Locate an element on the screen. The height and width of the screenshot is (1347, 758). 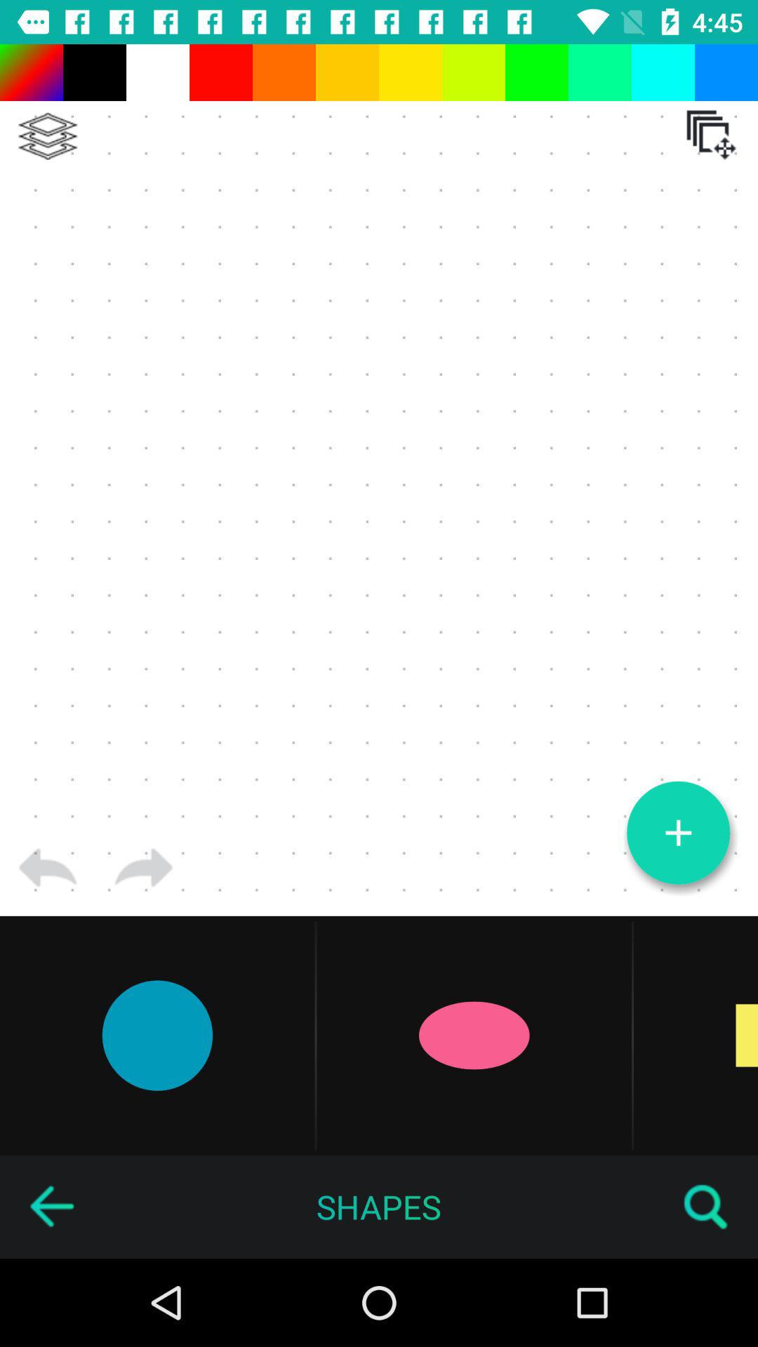
search for shapes is located at coordinates (706, 1207).